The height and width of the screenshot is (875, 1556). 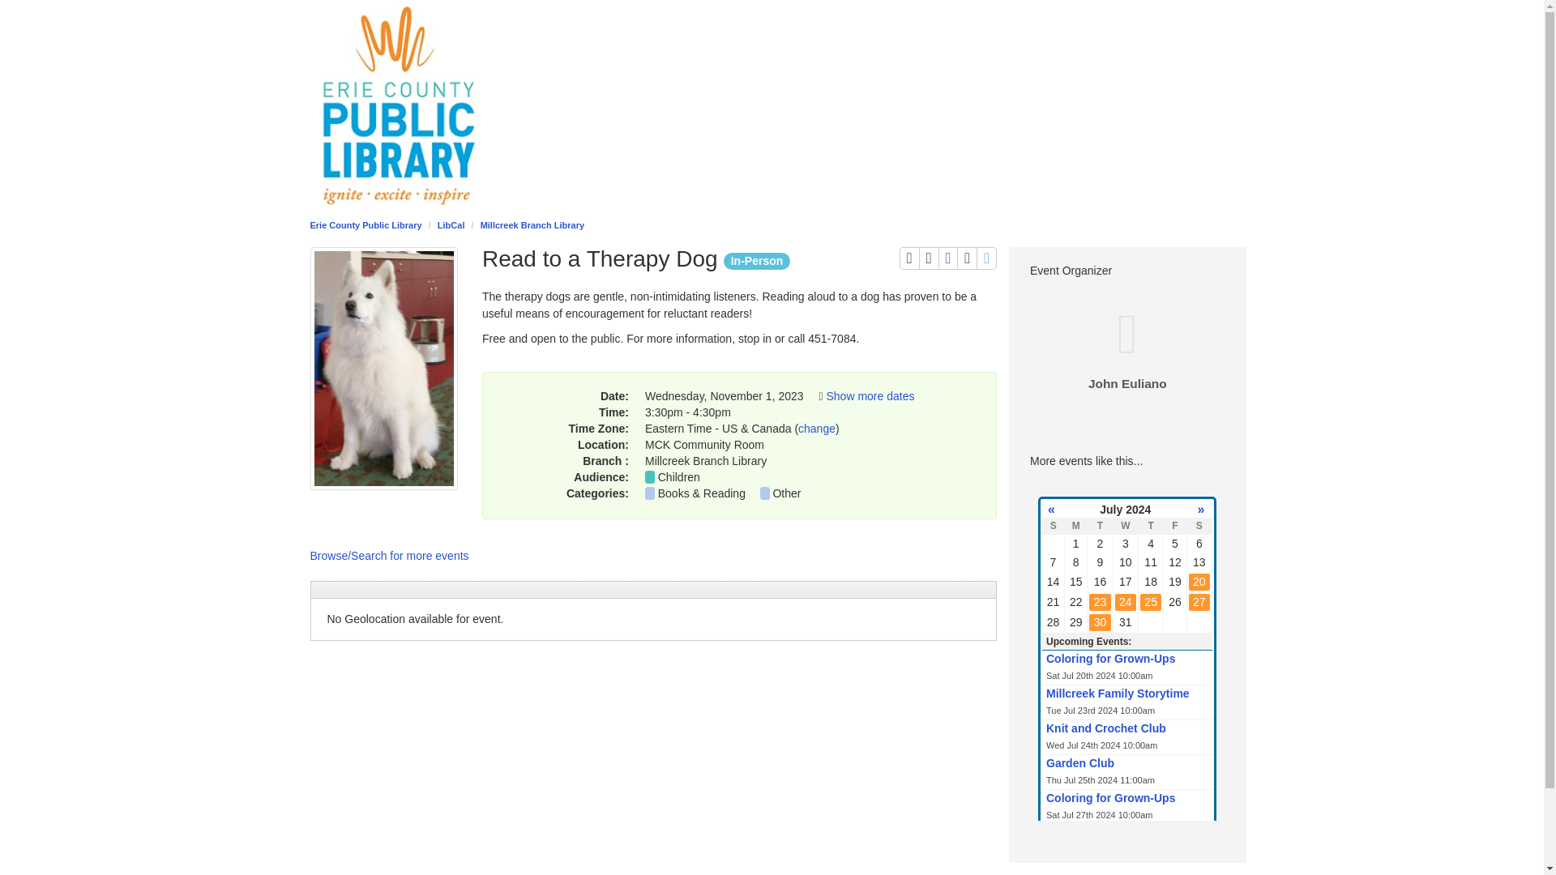 I want to click on Show more dates, so click(x=817, y=428).